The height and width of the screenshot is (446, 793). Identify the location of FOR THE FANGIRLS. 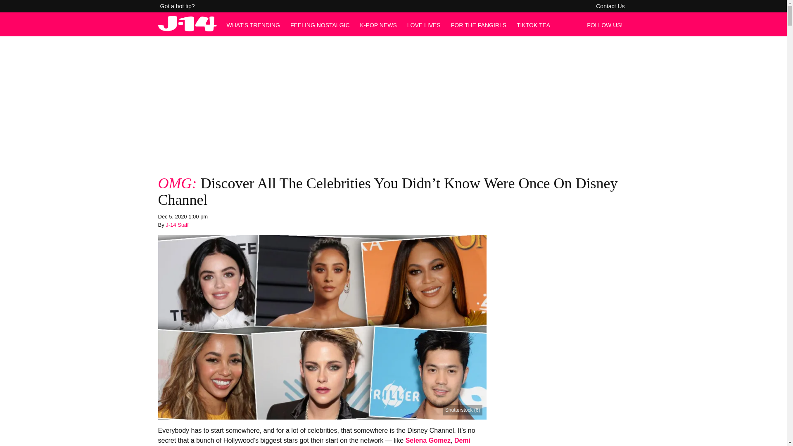
(479, 25).